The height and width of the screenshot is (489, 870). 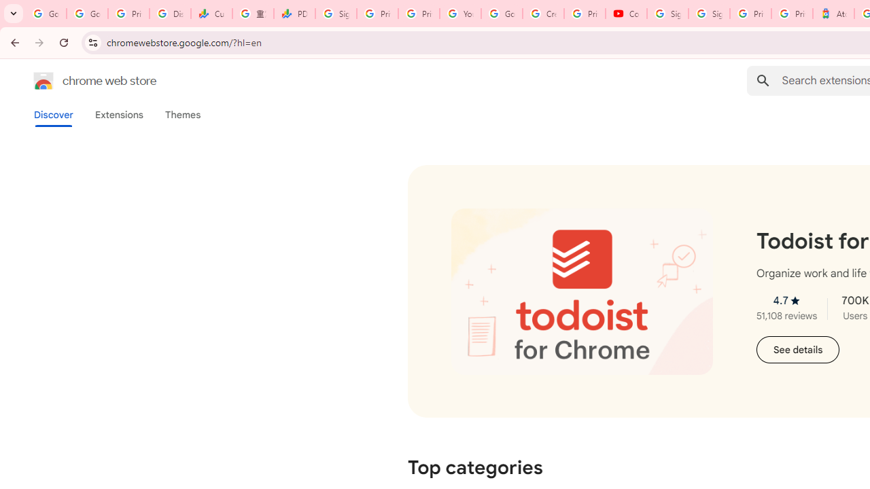 I want to click on Create your Google Account, so click(x=543, y=14).